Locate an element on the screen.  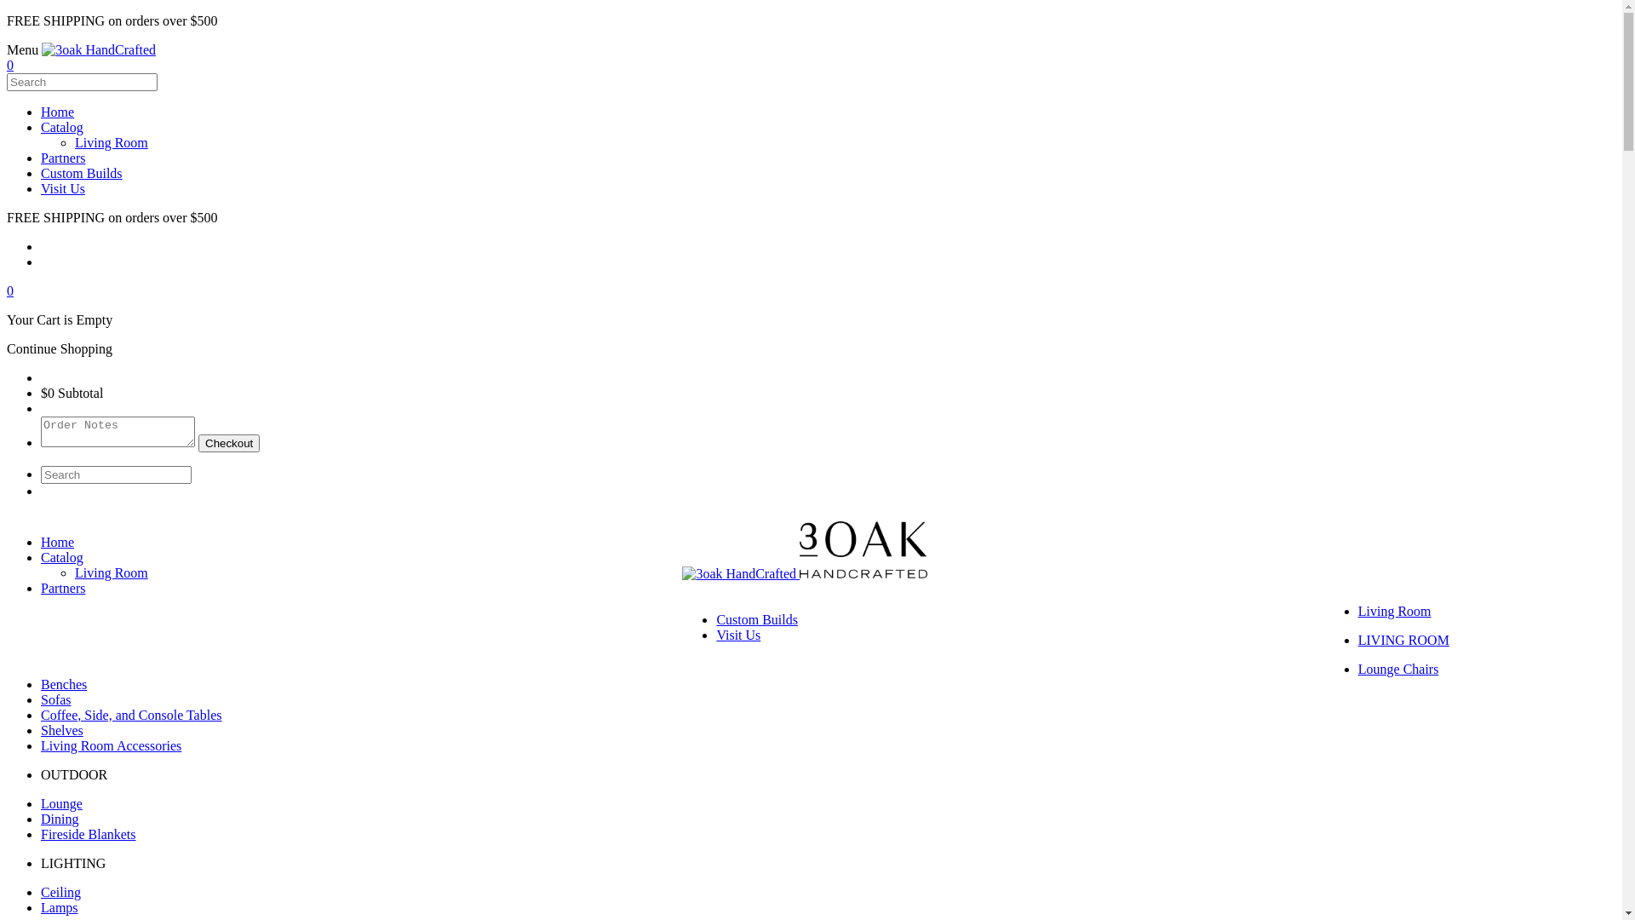
Catalog is located at coordinates (62, 557).